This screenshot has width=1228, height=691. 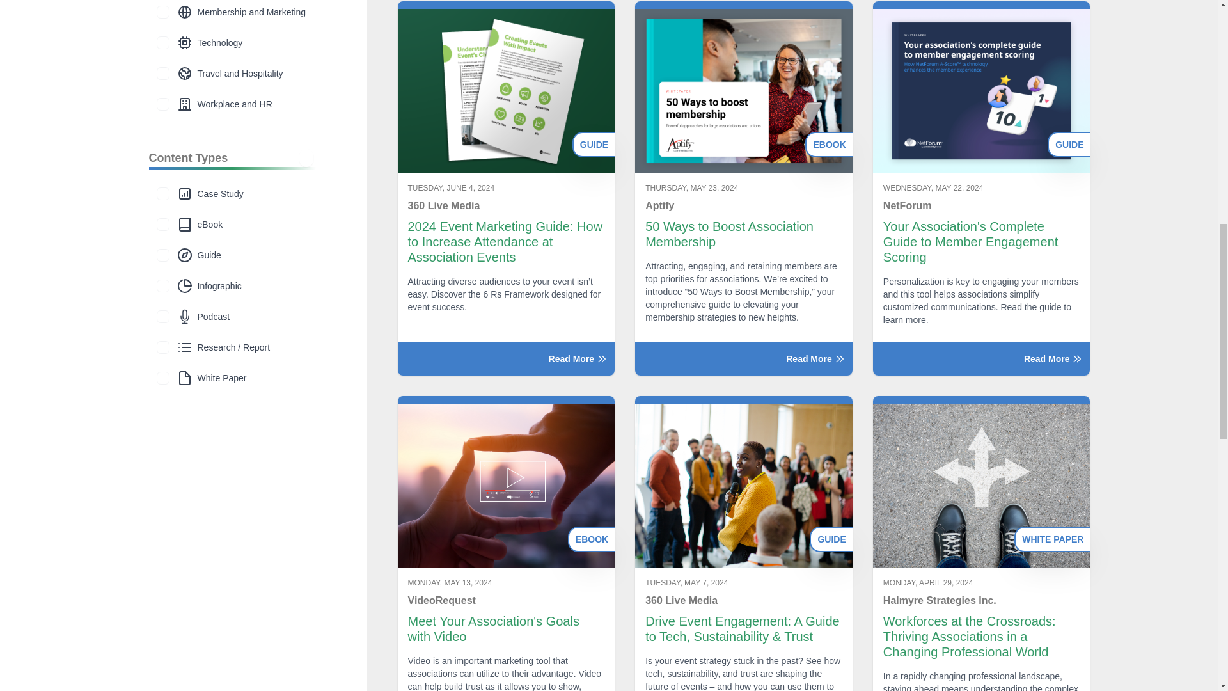 I want to click on eBook, so click(x=162, y=224).